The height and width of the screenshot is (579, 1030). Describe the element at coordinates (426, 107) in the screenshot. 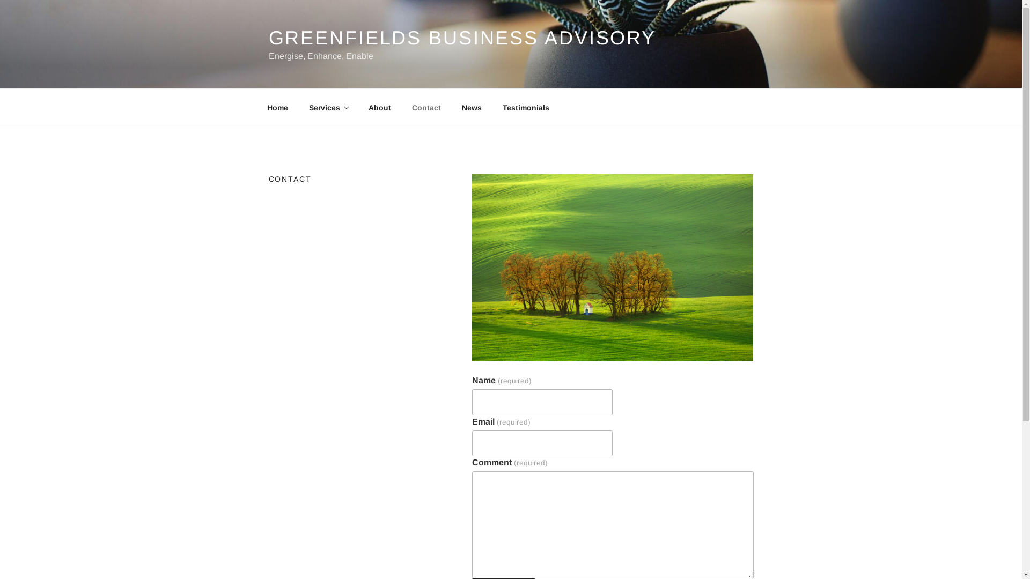

I see `Contact` at that location.